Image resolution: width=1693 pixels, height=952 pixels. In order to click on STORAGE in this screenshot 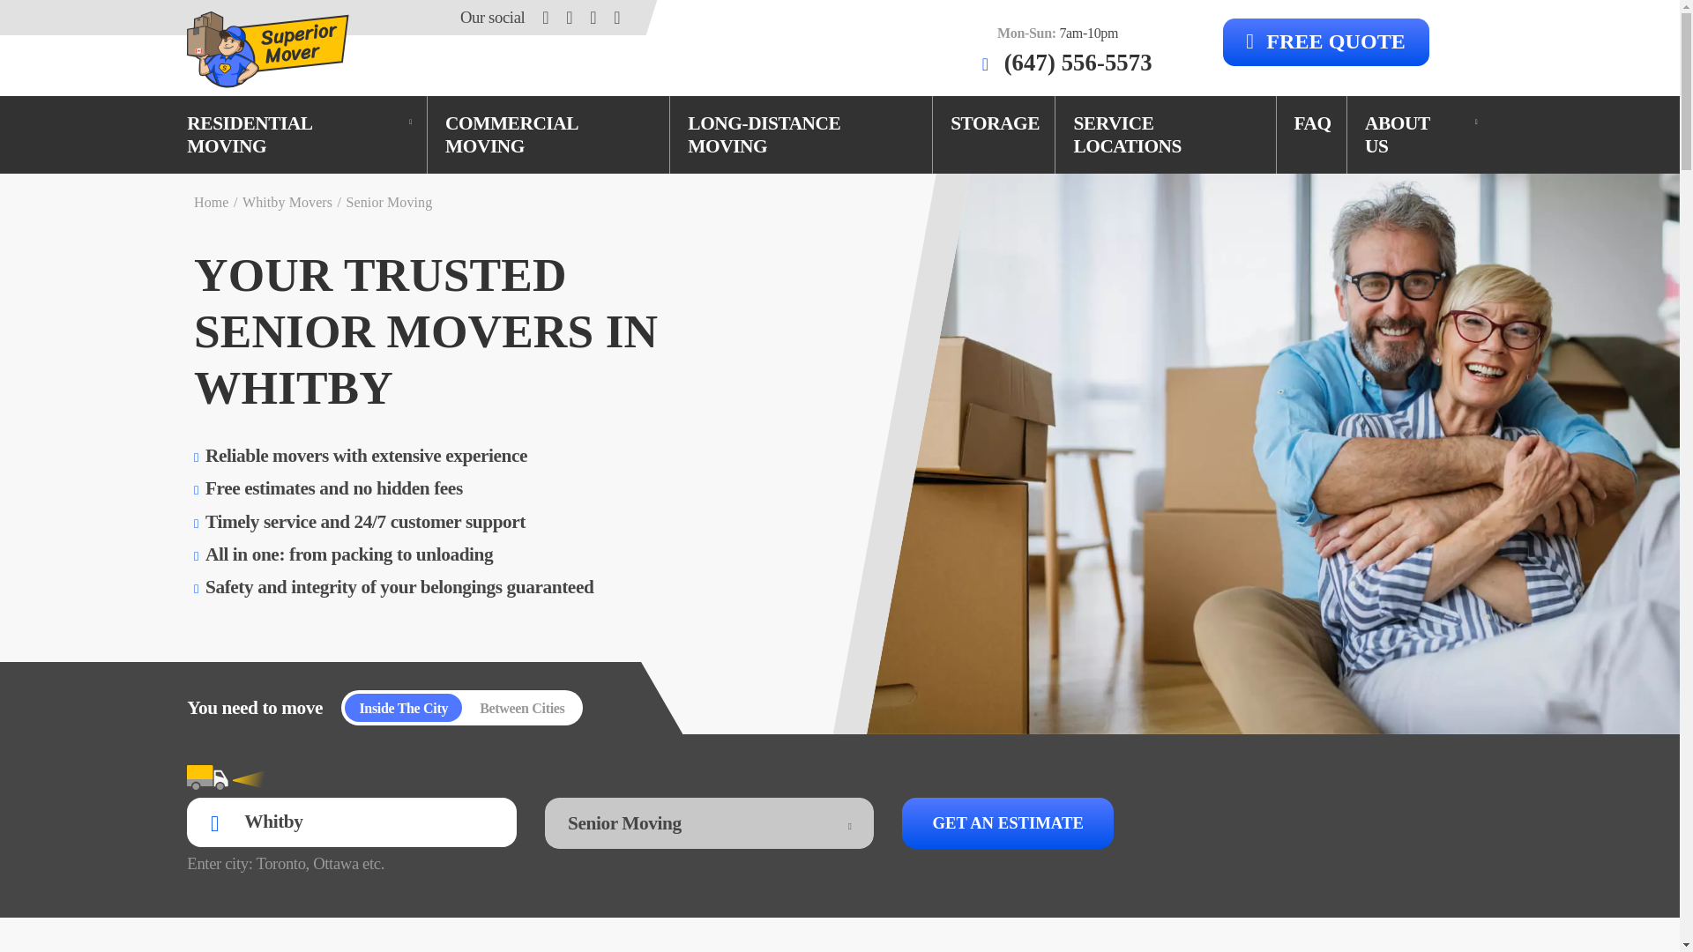, I will do `click(995, 123)`.